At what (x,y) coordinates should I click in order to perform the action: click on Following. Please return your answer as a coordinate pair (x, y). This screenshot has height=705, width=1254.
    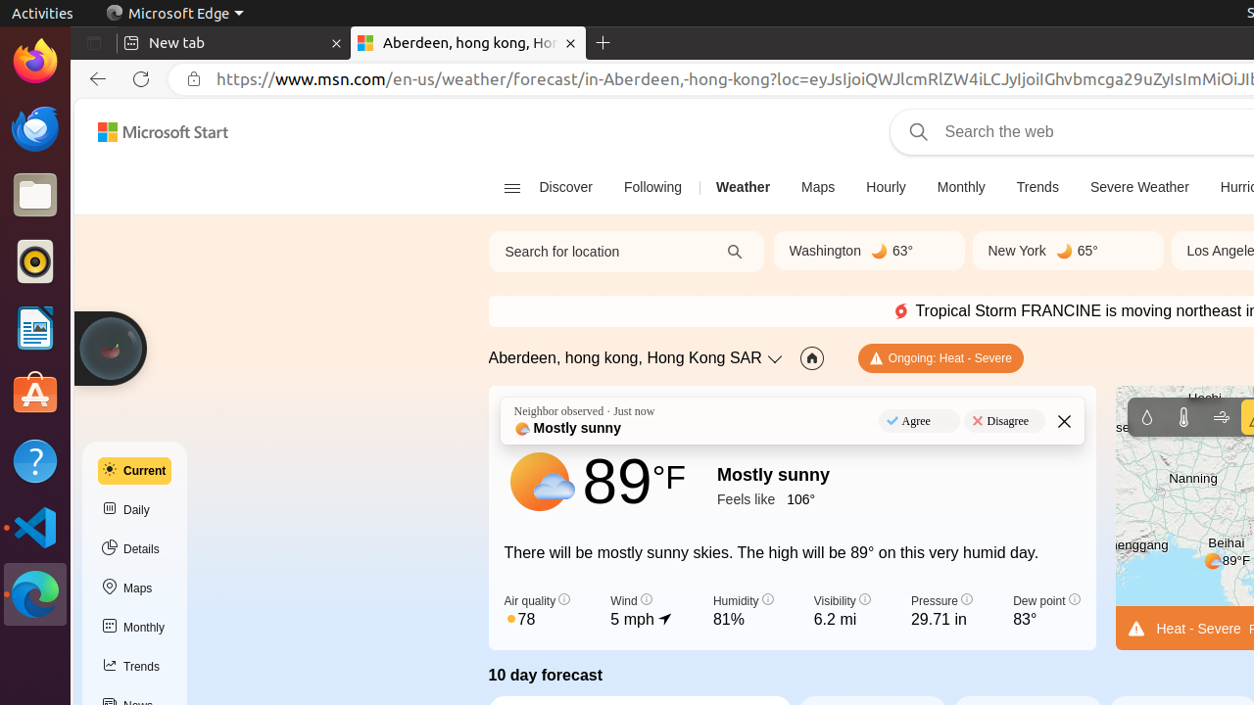
    Looking at the image, I should click on (652, 188).